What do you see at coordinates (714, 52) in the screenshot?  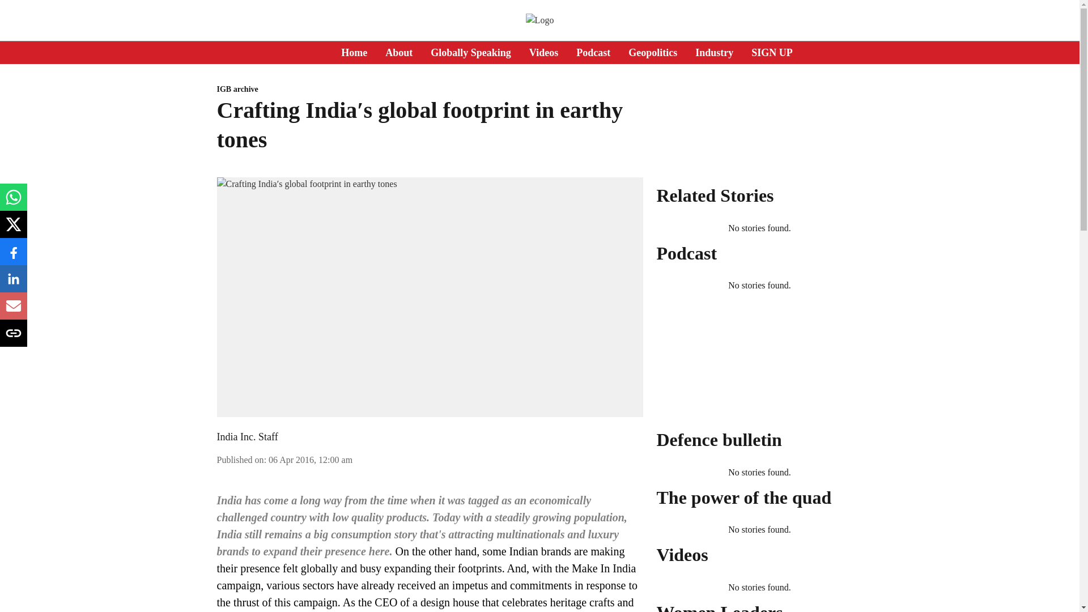 I see `Industry` at bounding box center [714, 52].